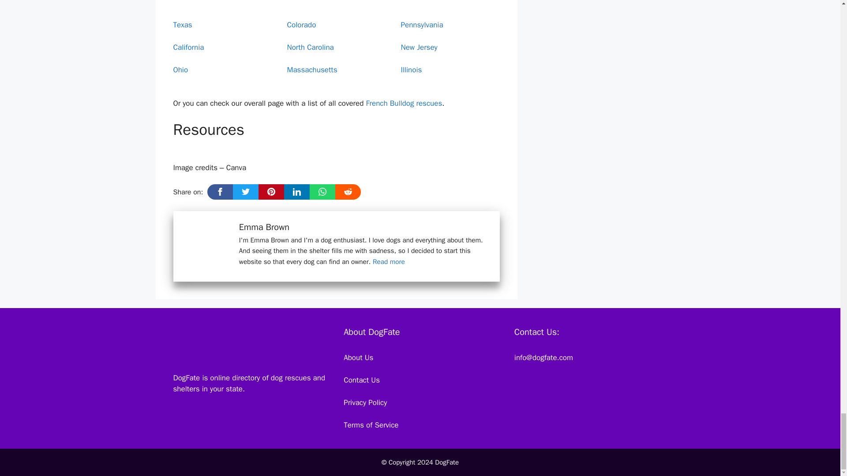  I want to click on Colorado, so click(301, 25).